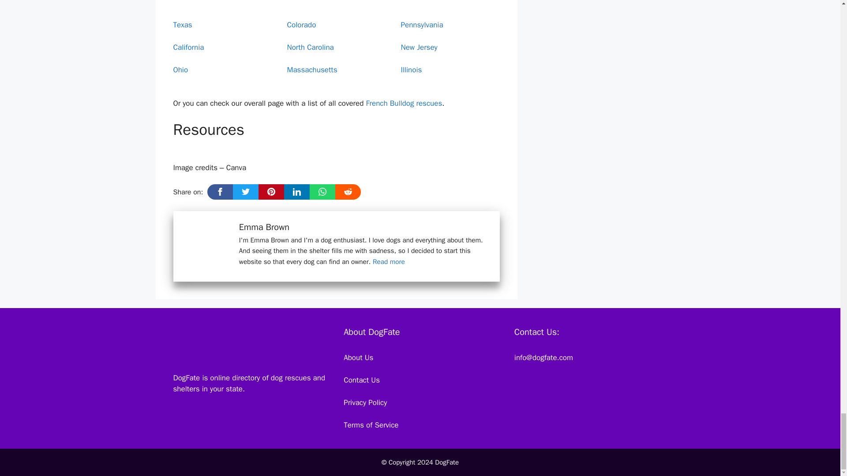  I want to click on Colorado, so click(301, 25).